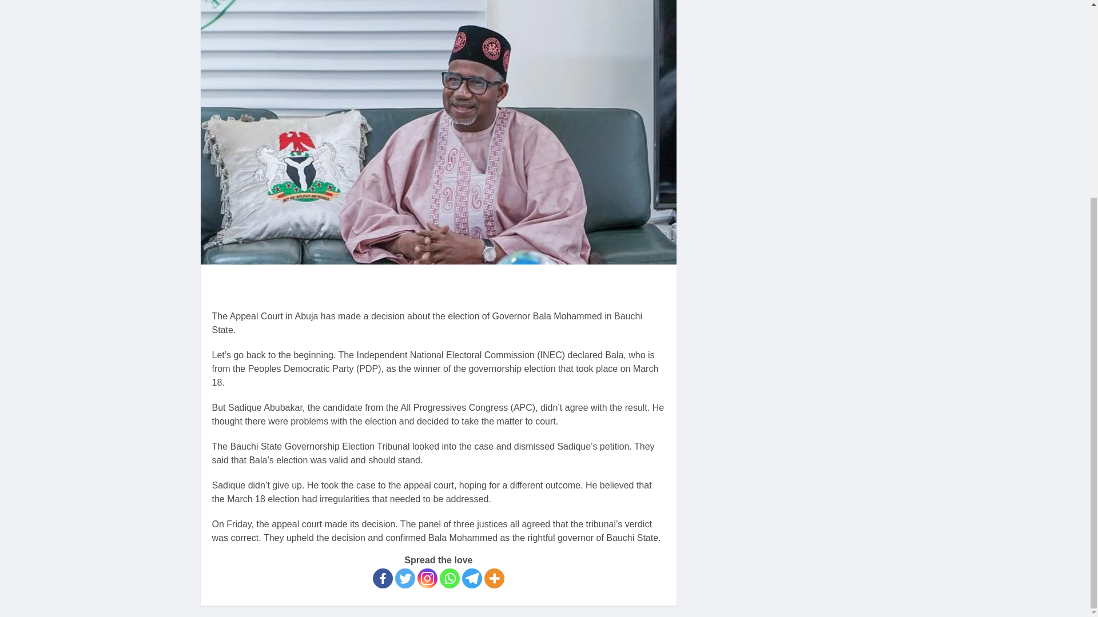  I want to click on Twitter, so click(405, 578).